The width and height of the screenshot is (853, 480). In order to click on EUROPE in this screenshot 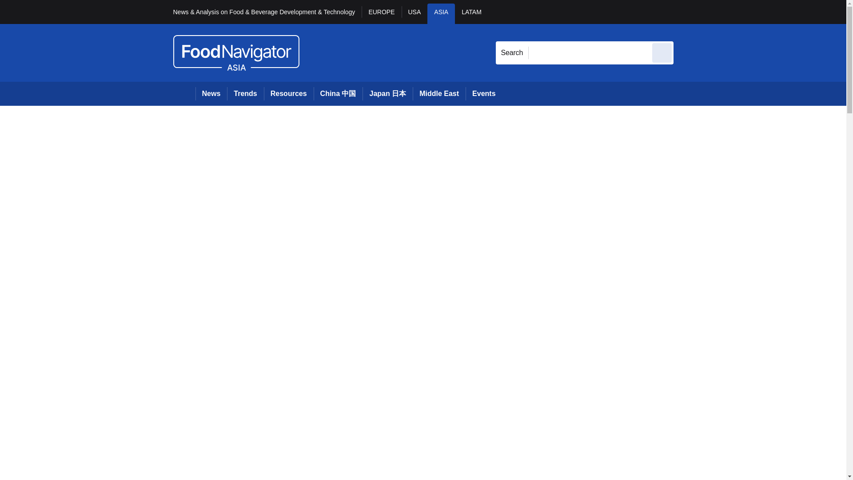, I will do `click(381, 13)`.